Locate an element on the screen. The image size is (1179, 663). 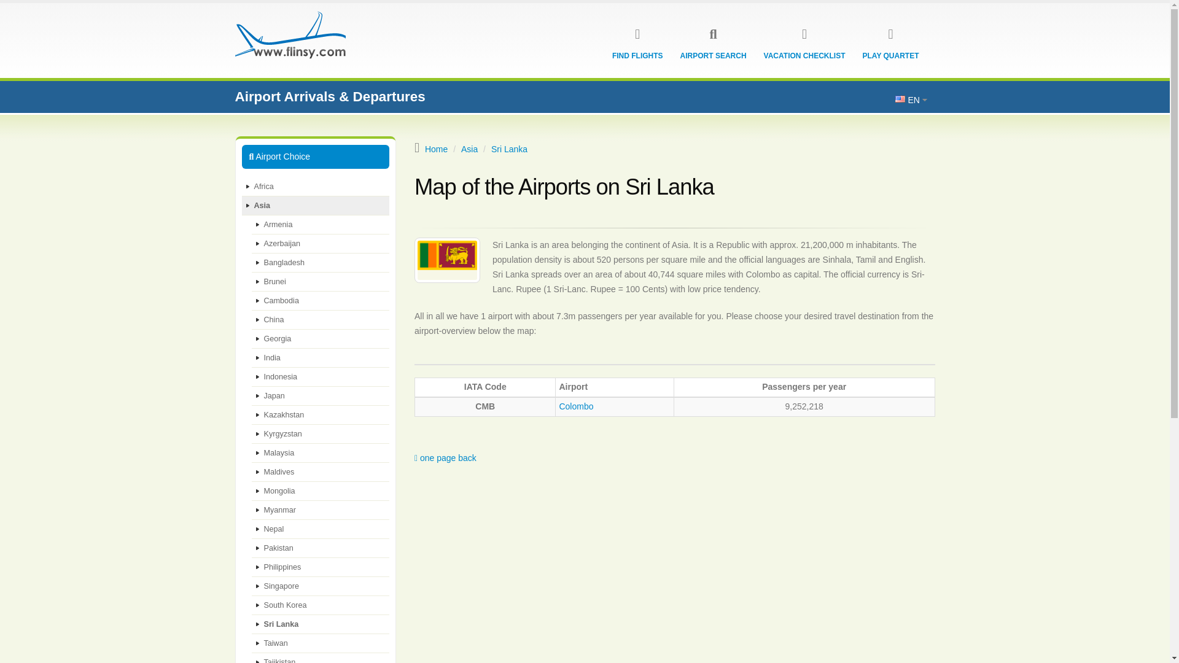
Maldives is located at coordinates (321, 472).